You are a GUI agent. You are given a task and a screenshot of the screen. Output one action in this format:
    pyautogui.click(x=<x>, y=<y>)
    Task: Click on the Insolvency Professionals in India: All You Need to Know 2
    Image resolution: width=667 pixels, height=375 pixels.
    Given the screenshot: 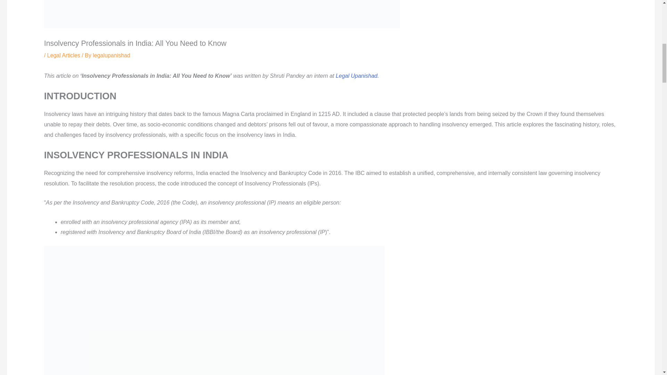 What is the action you would take?
    pyautogui.click(x=222, y=14)
    